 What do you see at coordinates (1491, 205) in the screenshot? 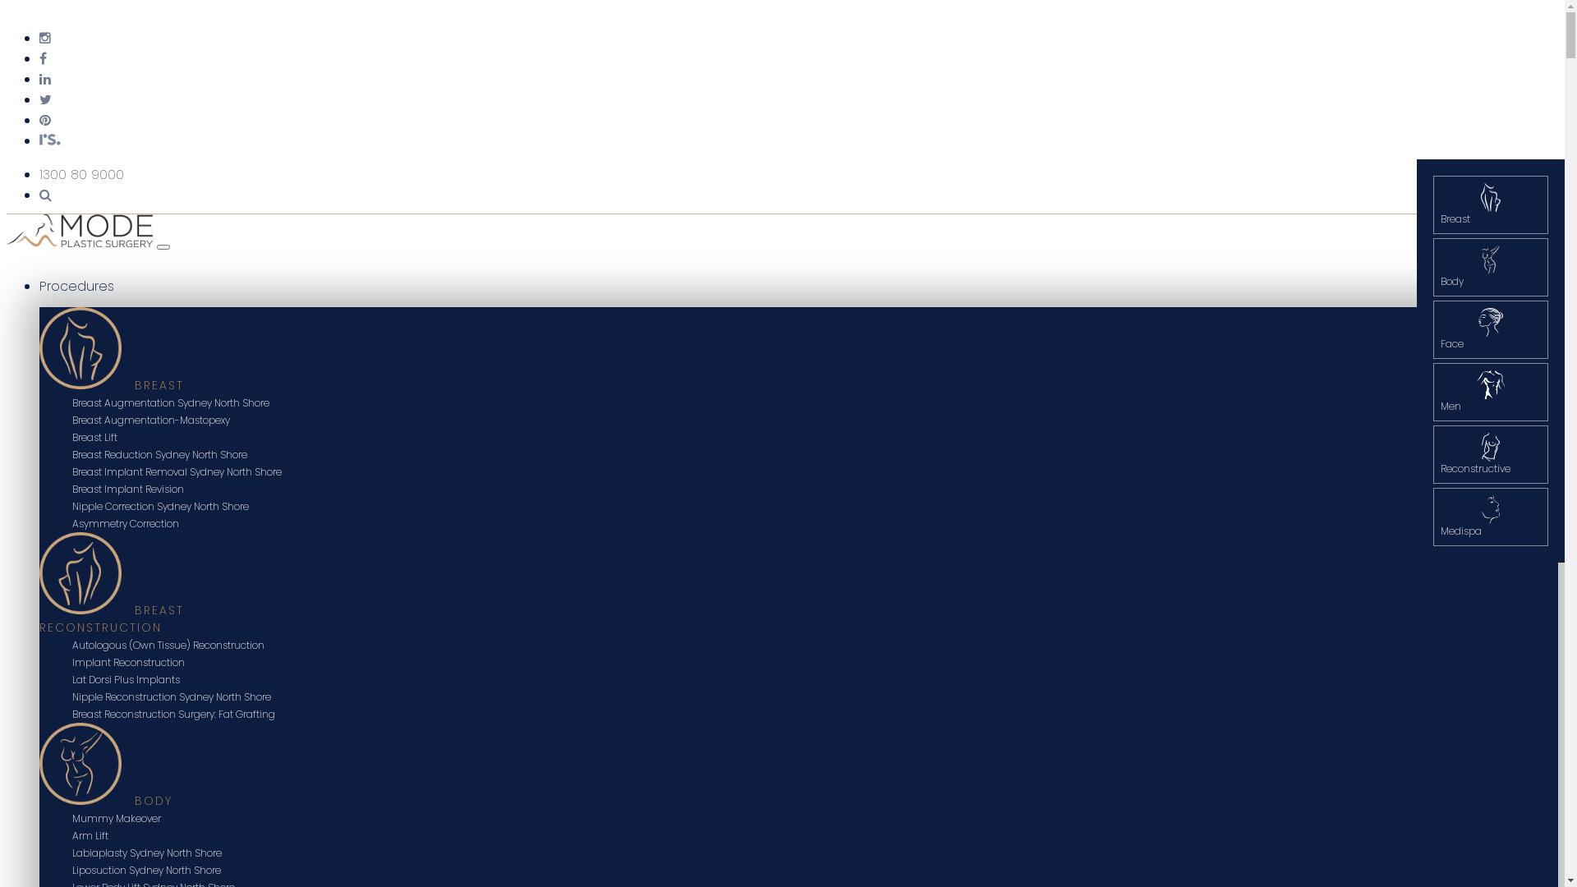
I see `Breast` at bounding box center [1491, 205].